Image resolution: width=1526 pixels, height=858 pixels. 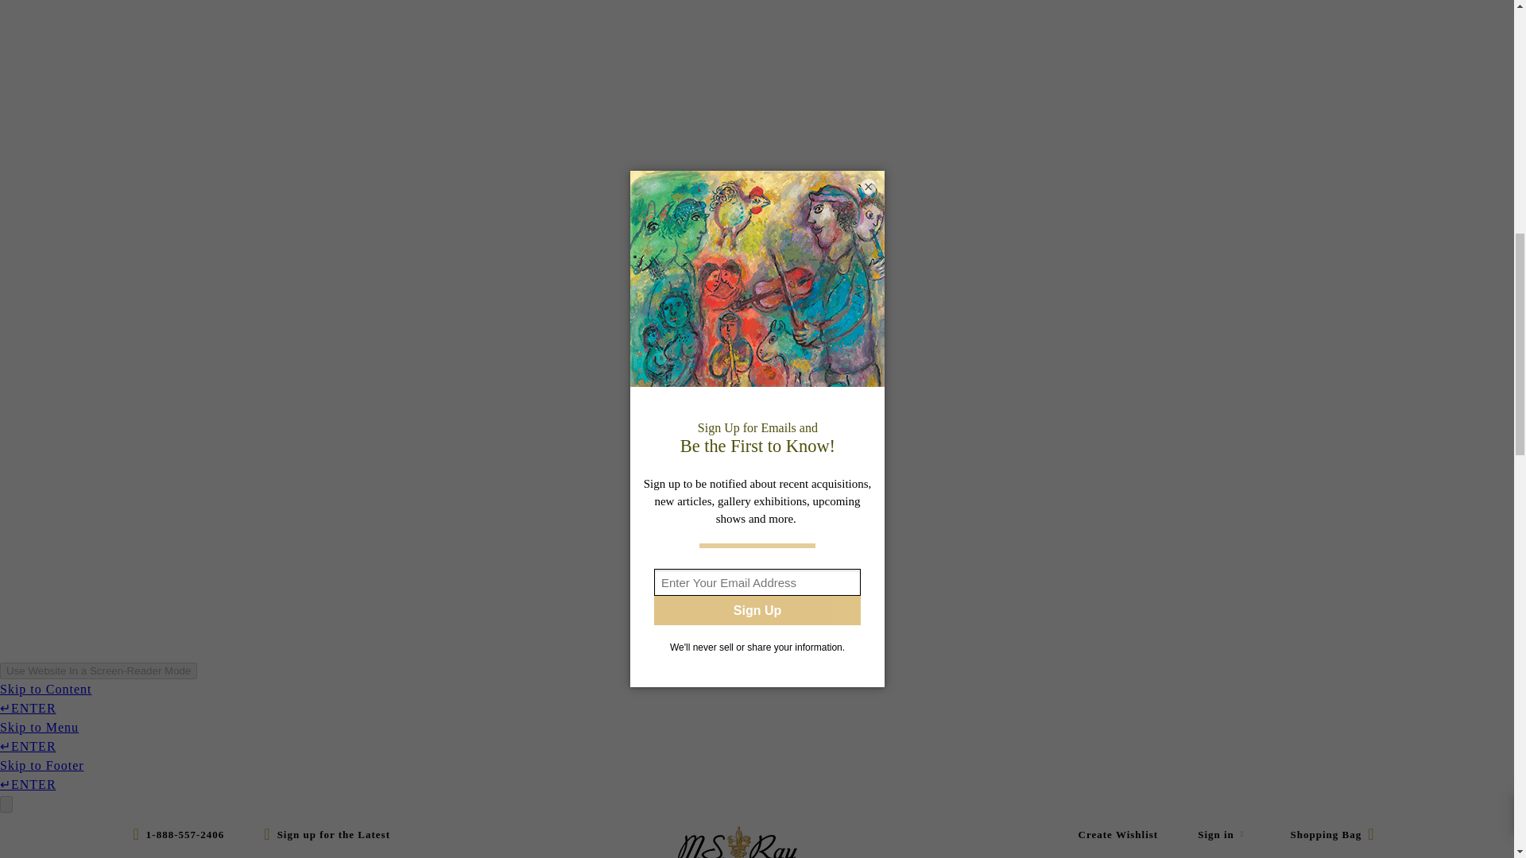 I want to click on Call Us, so click(x=189, y=834).